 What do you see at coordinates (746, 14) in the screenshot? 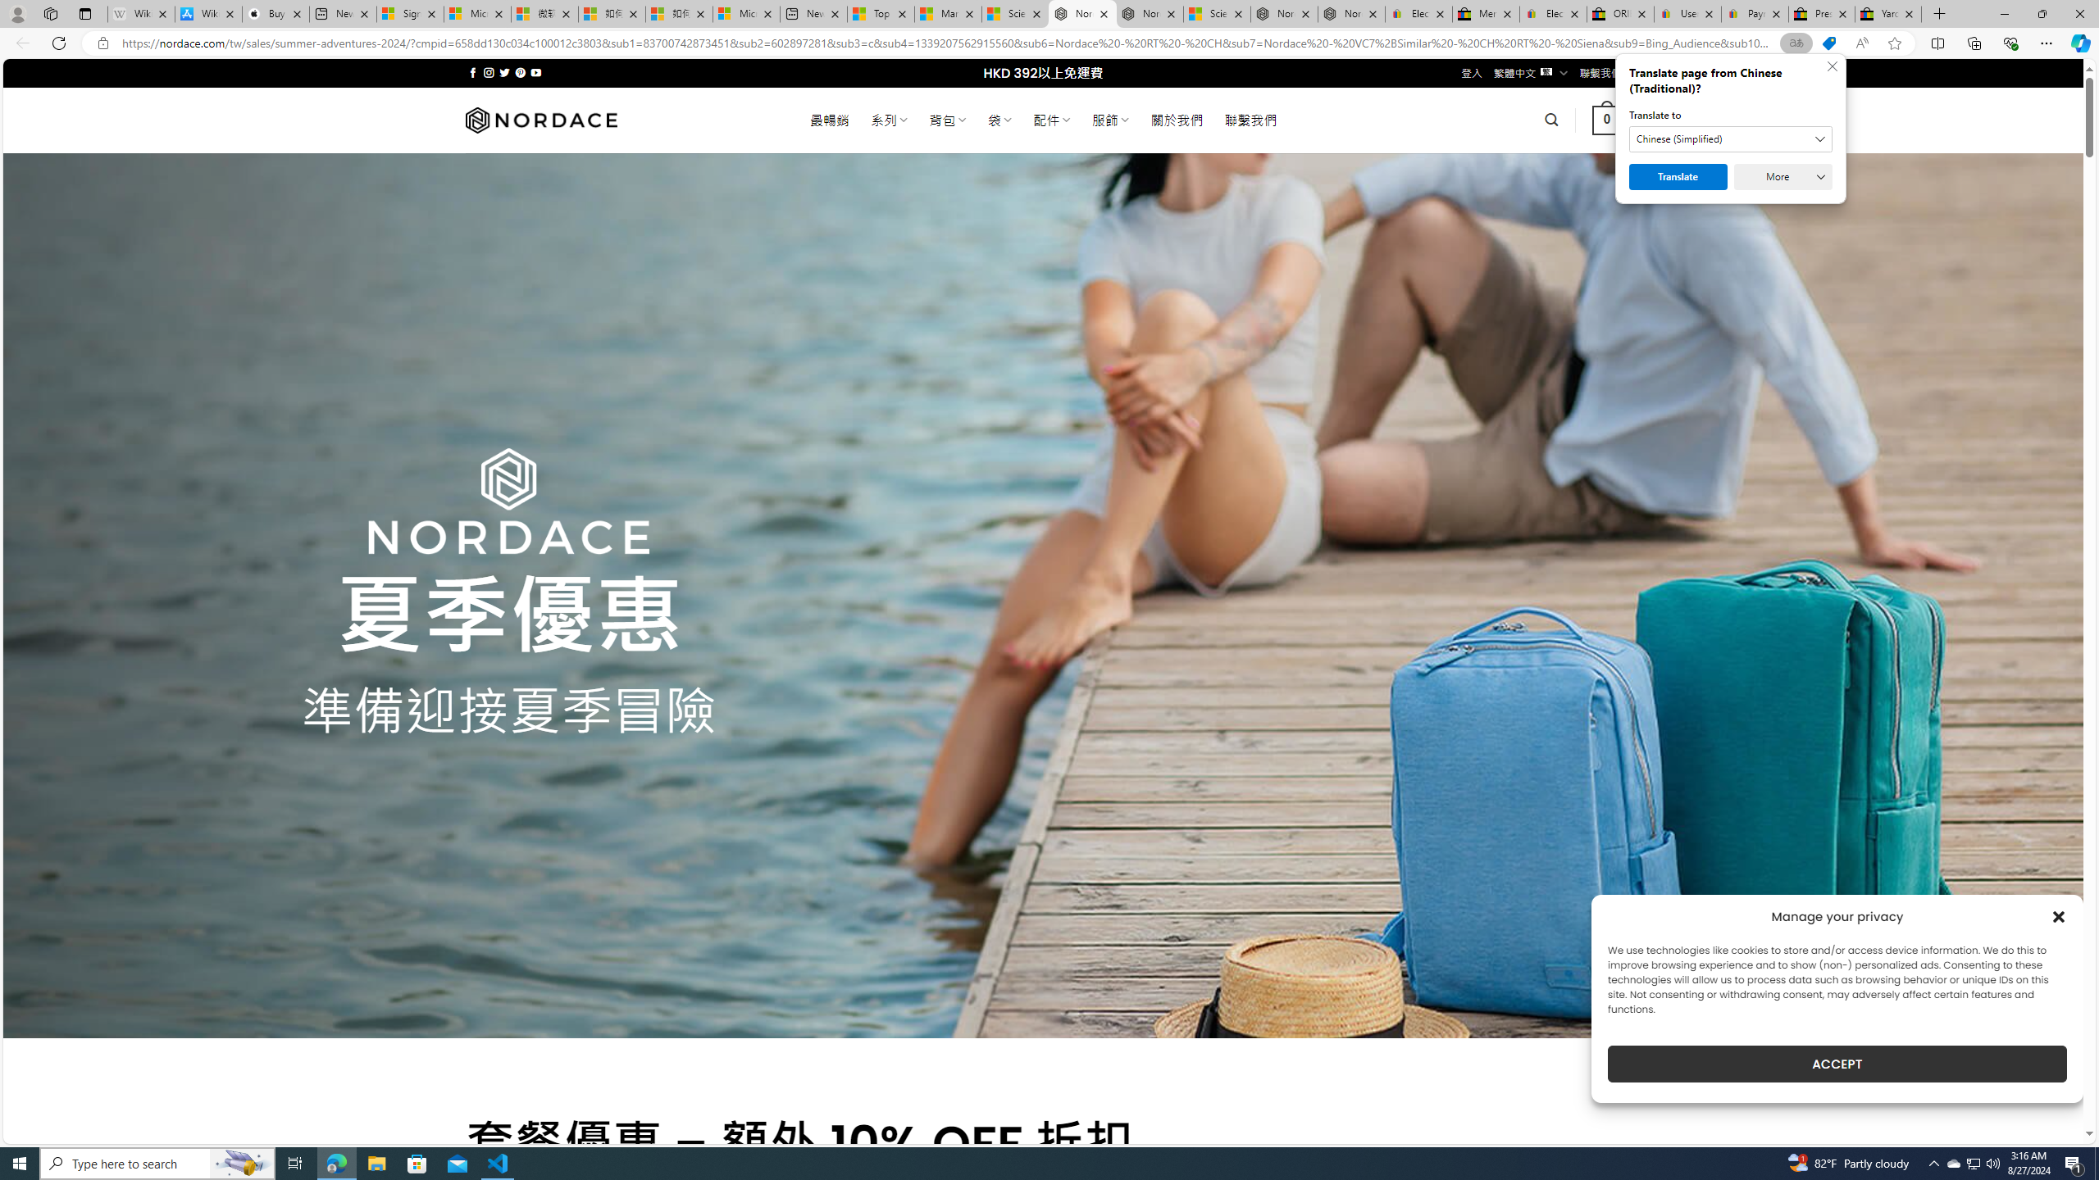
I see `Microsoft account | Account Checkup` at bounding box center [746, 14].